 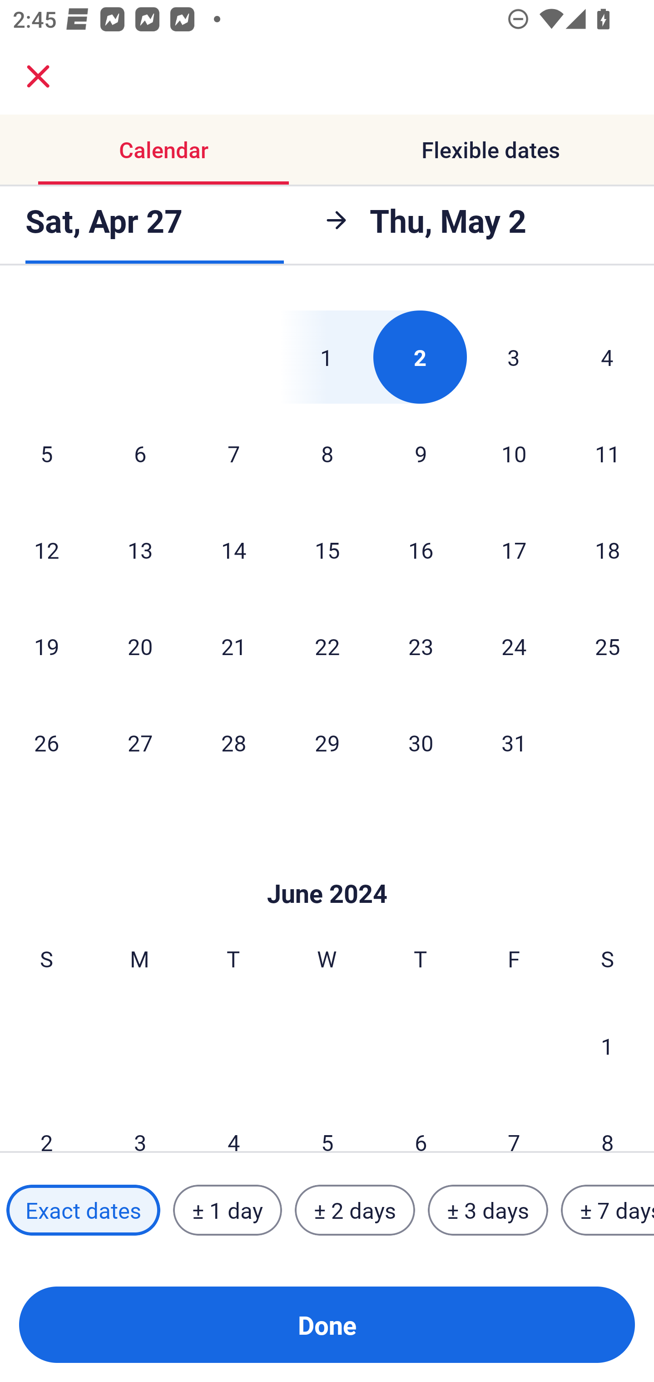 I want to click on Exact dates, so click(x=83, y=1210).